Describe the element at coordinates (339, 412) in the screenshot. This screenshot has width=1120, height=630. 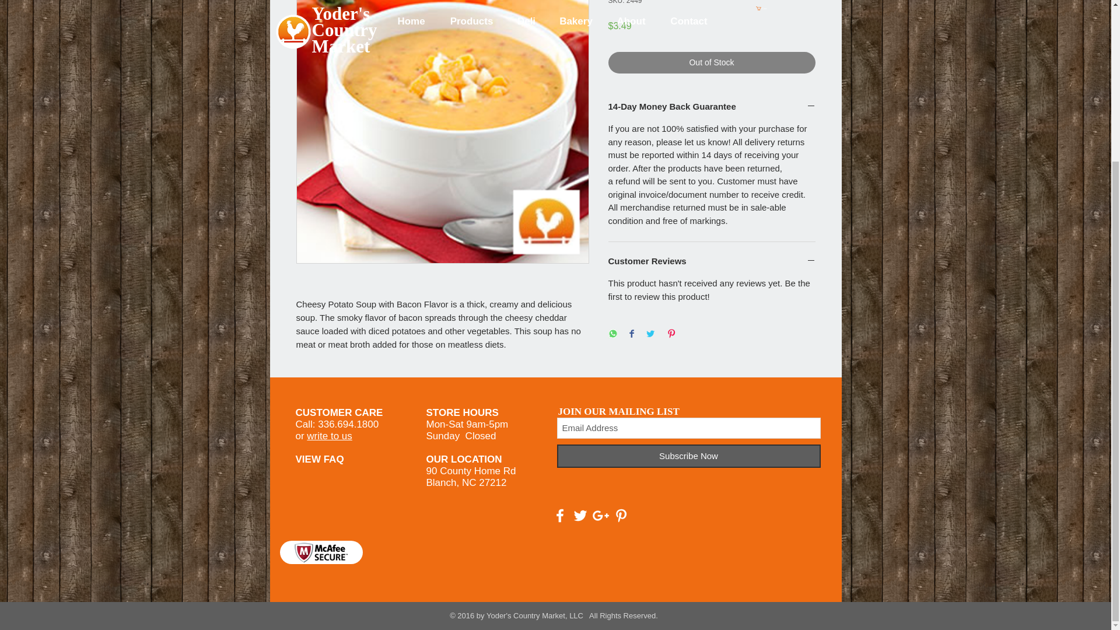
I see `CUSTOMER CARE` at that location.